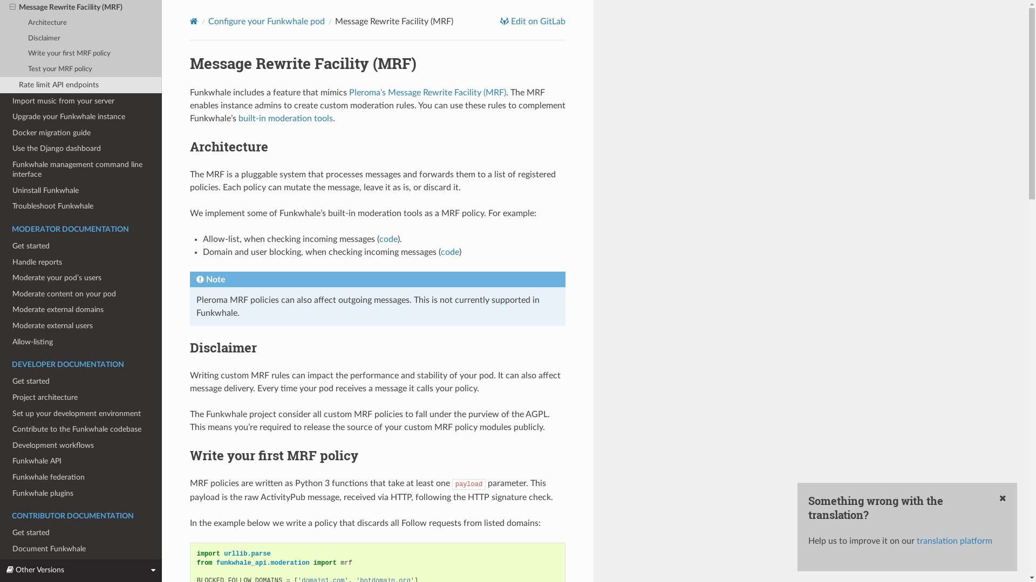  Describe the element at coordinates (81, 414) in the screenshot. I see `Set up your development environment` at that location.